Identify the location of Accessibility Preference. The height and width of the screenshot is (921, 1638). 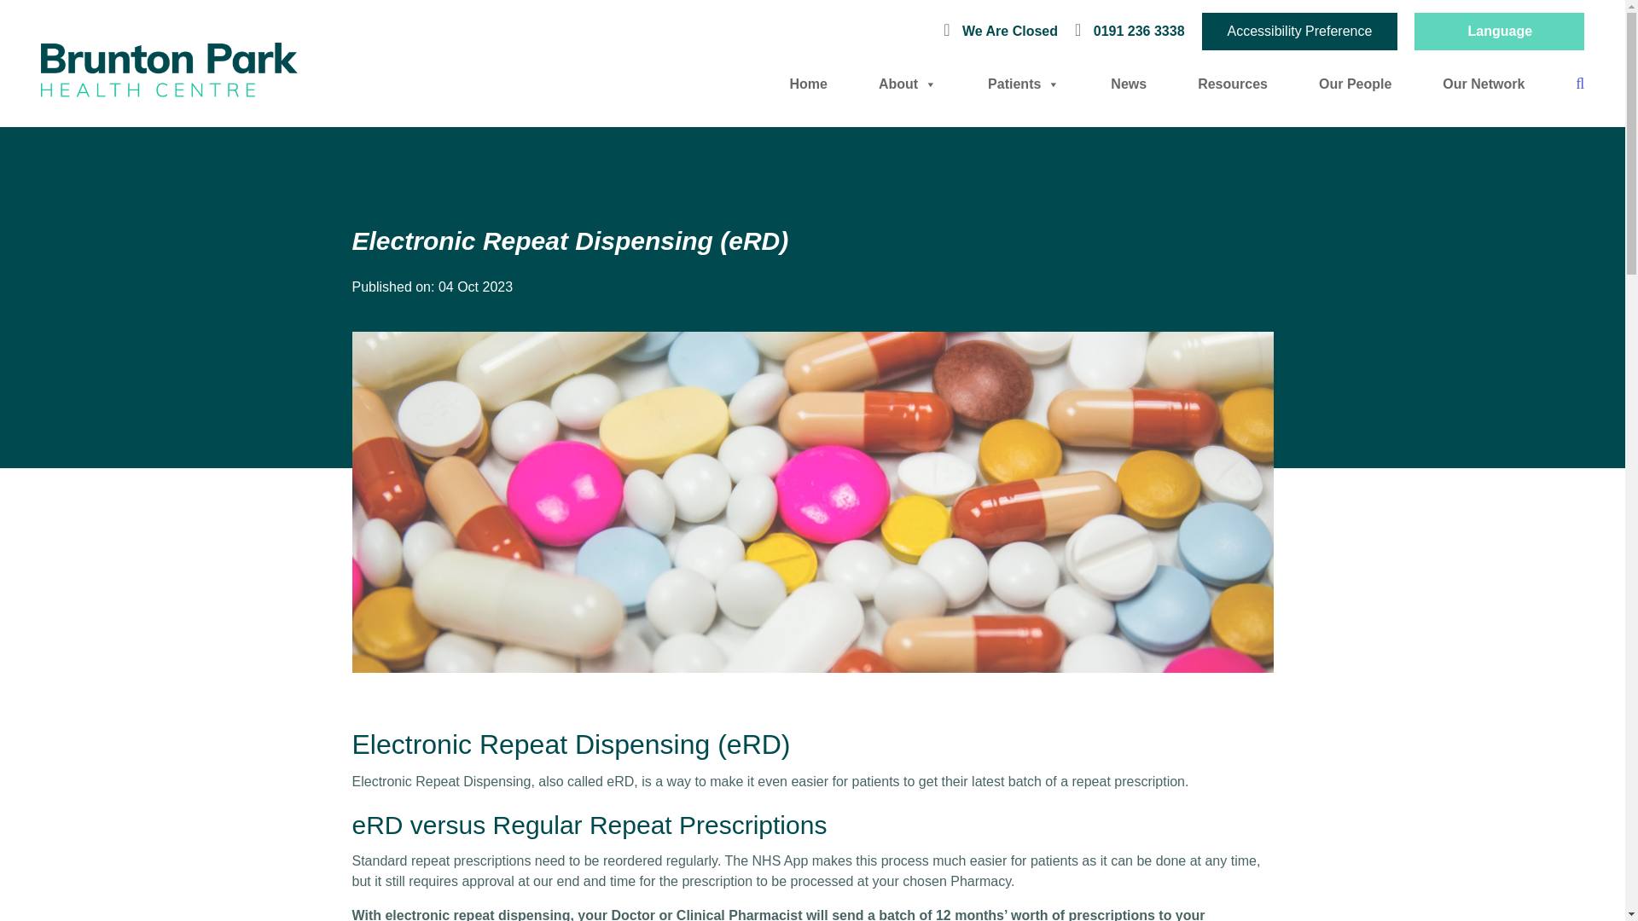
(1300, 32).